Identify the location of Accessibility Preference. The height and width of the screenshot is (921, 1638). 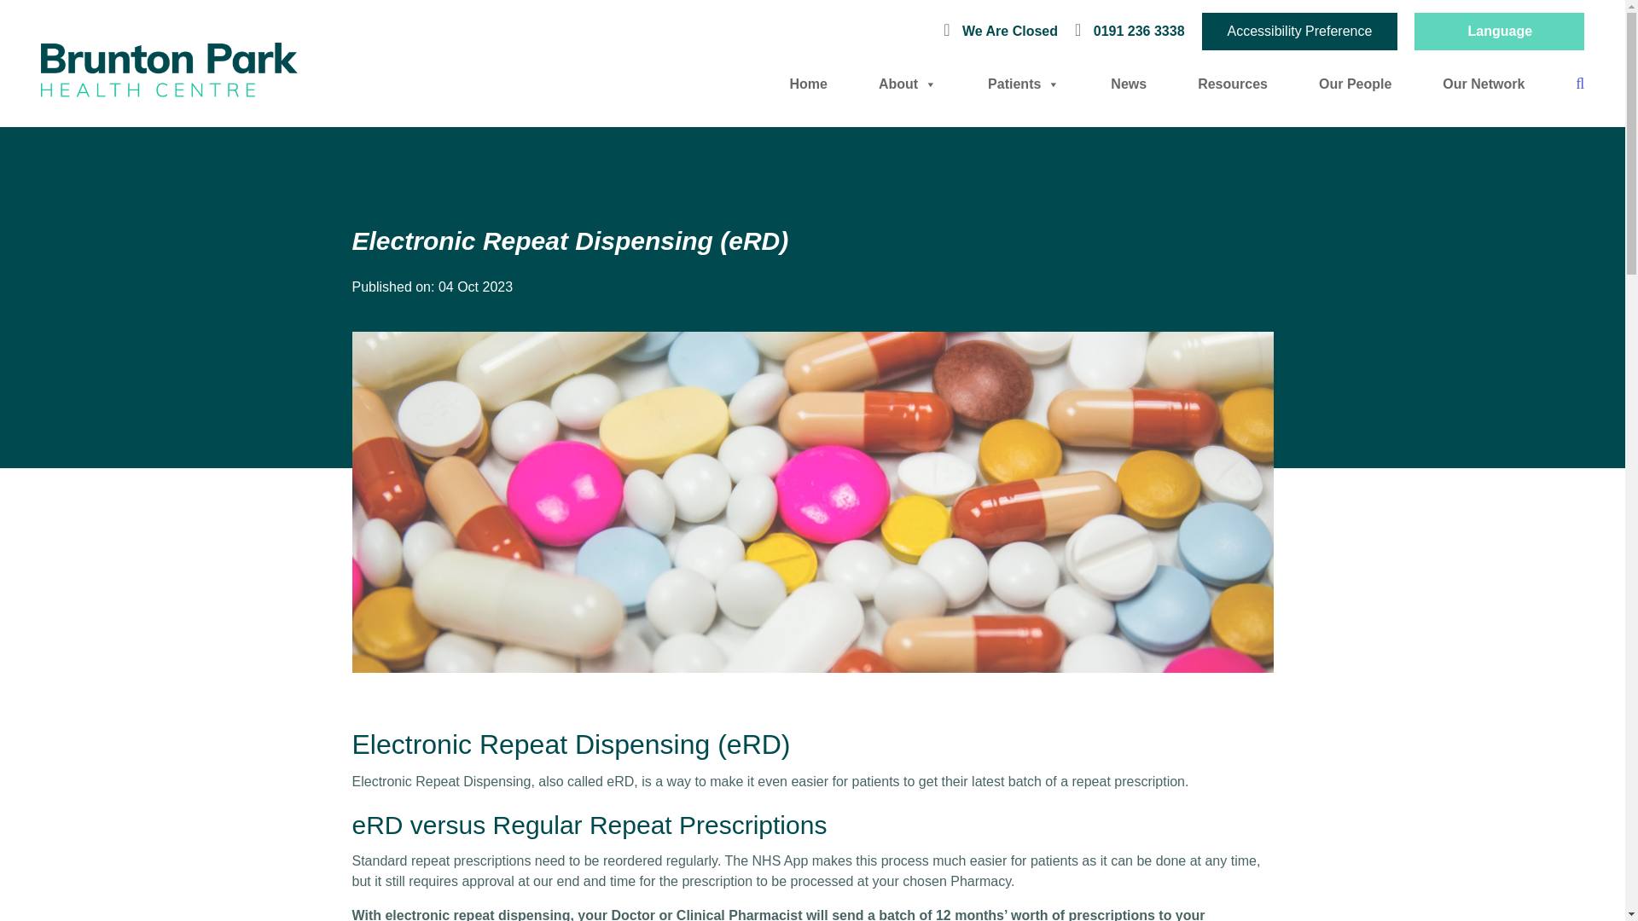
(1300, 32).